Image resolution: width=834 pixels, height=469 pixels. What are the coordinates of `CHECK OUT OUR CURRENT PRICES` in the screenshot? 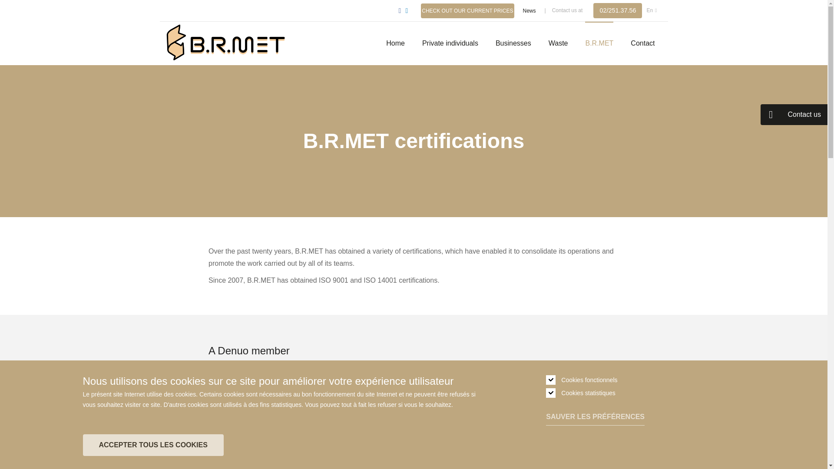 It's located at (467, 10).